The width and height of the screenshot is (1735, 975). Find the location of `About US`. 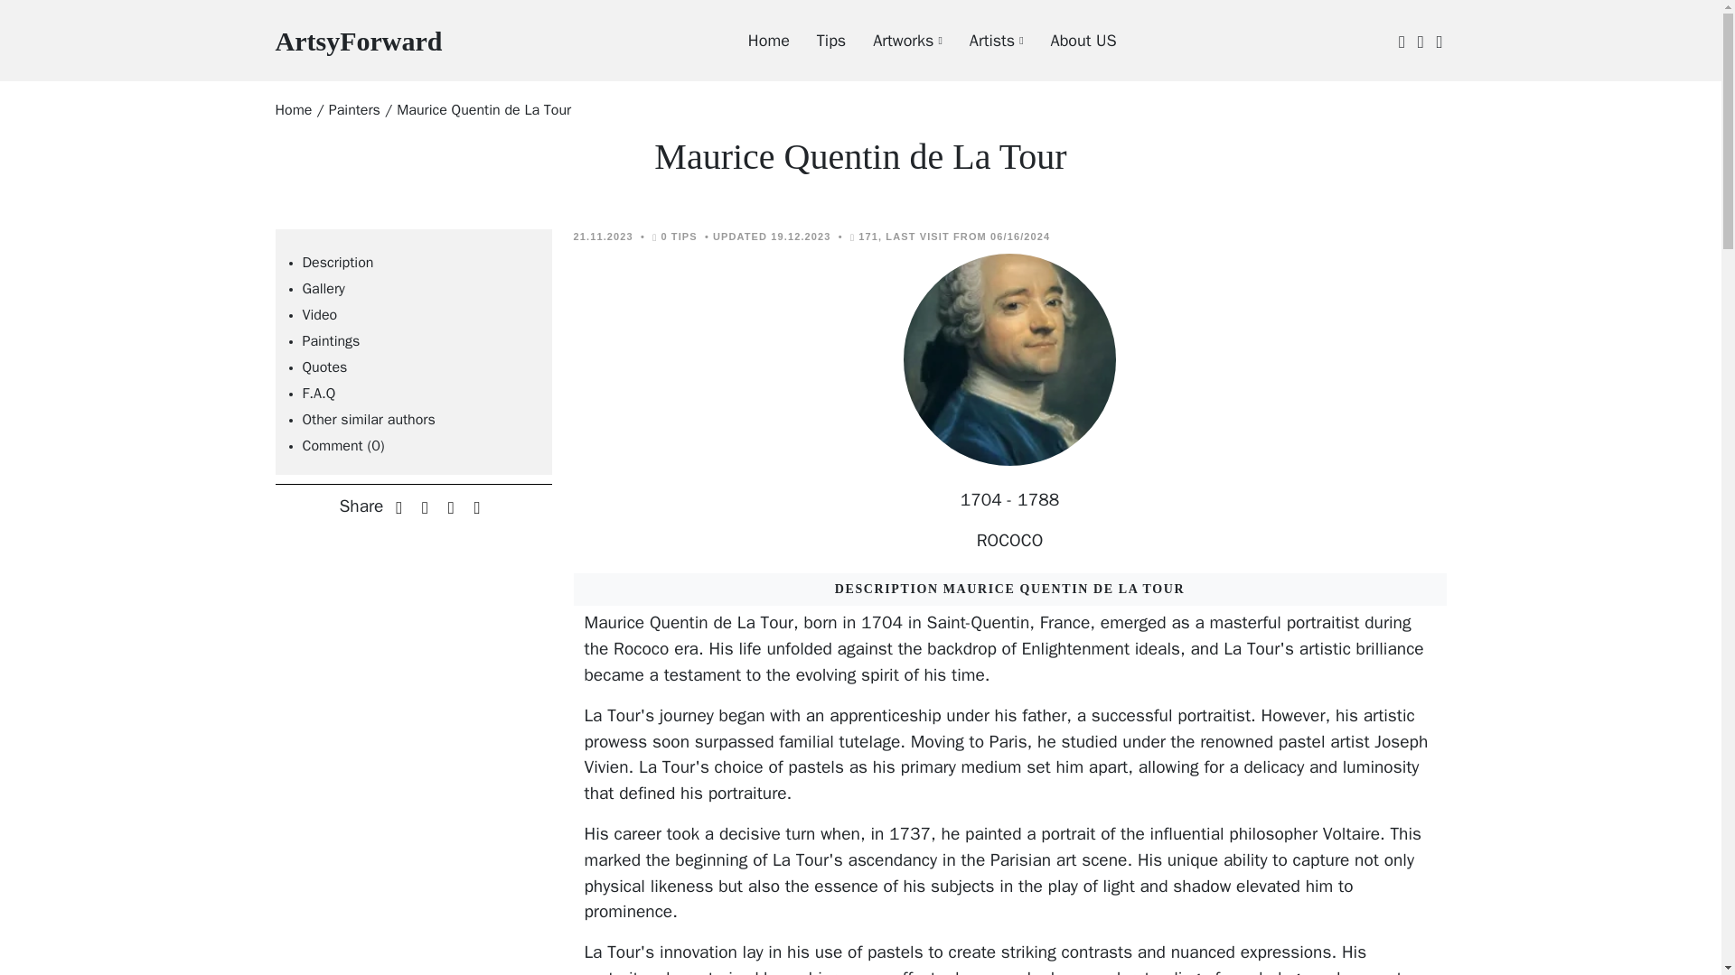

About US is located at coordinates (1070, 41).